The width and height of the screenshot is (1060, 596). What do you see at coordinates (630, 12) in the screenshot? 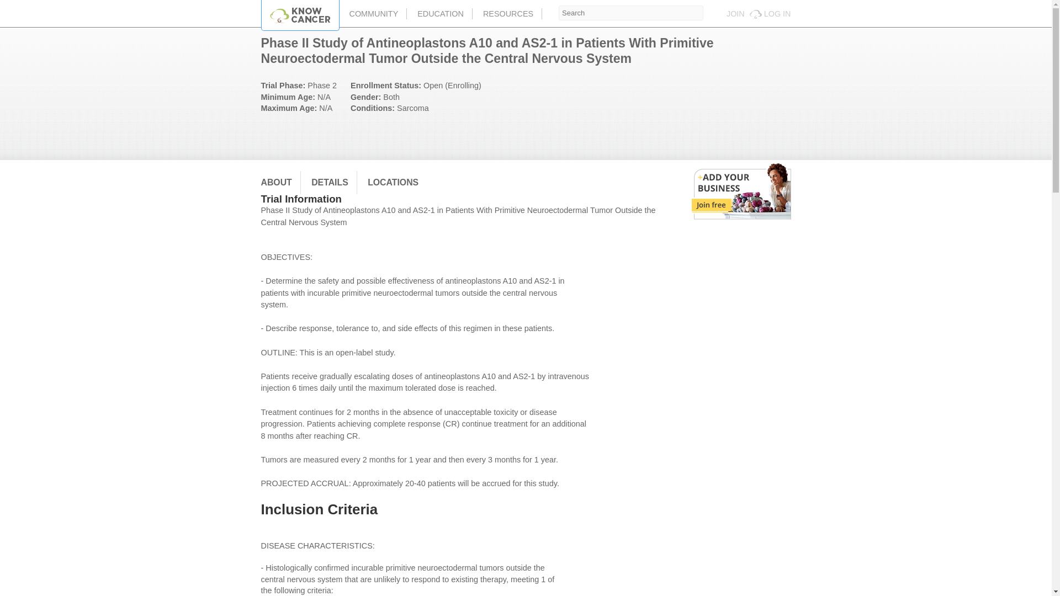
I see `Search` at bounding box center [630, 12].